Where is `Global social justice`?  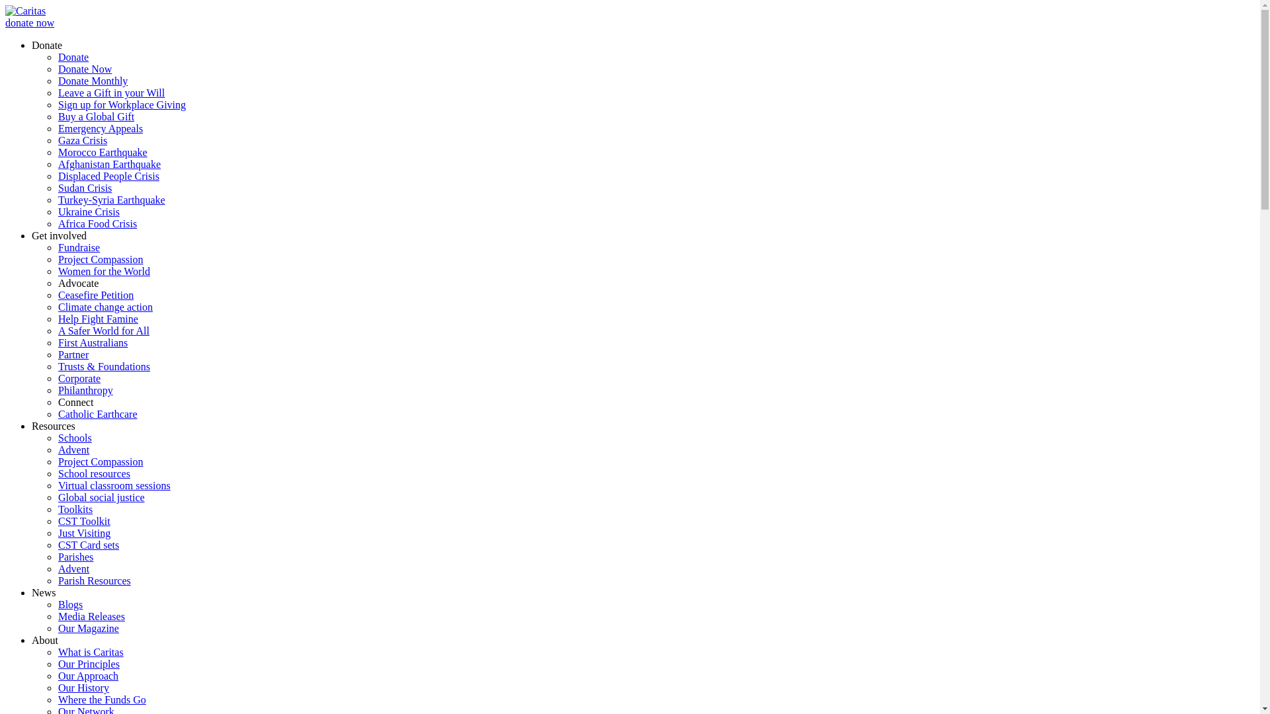 Global social justice is located at coordinates (102, 497).